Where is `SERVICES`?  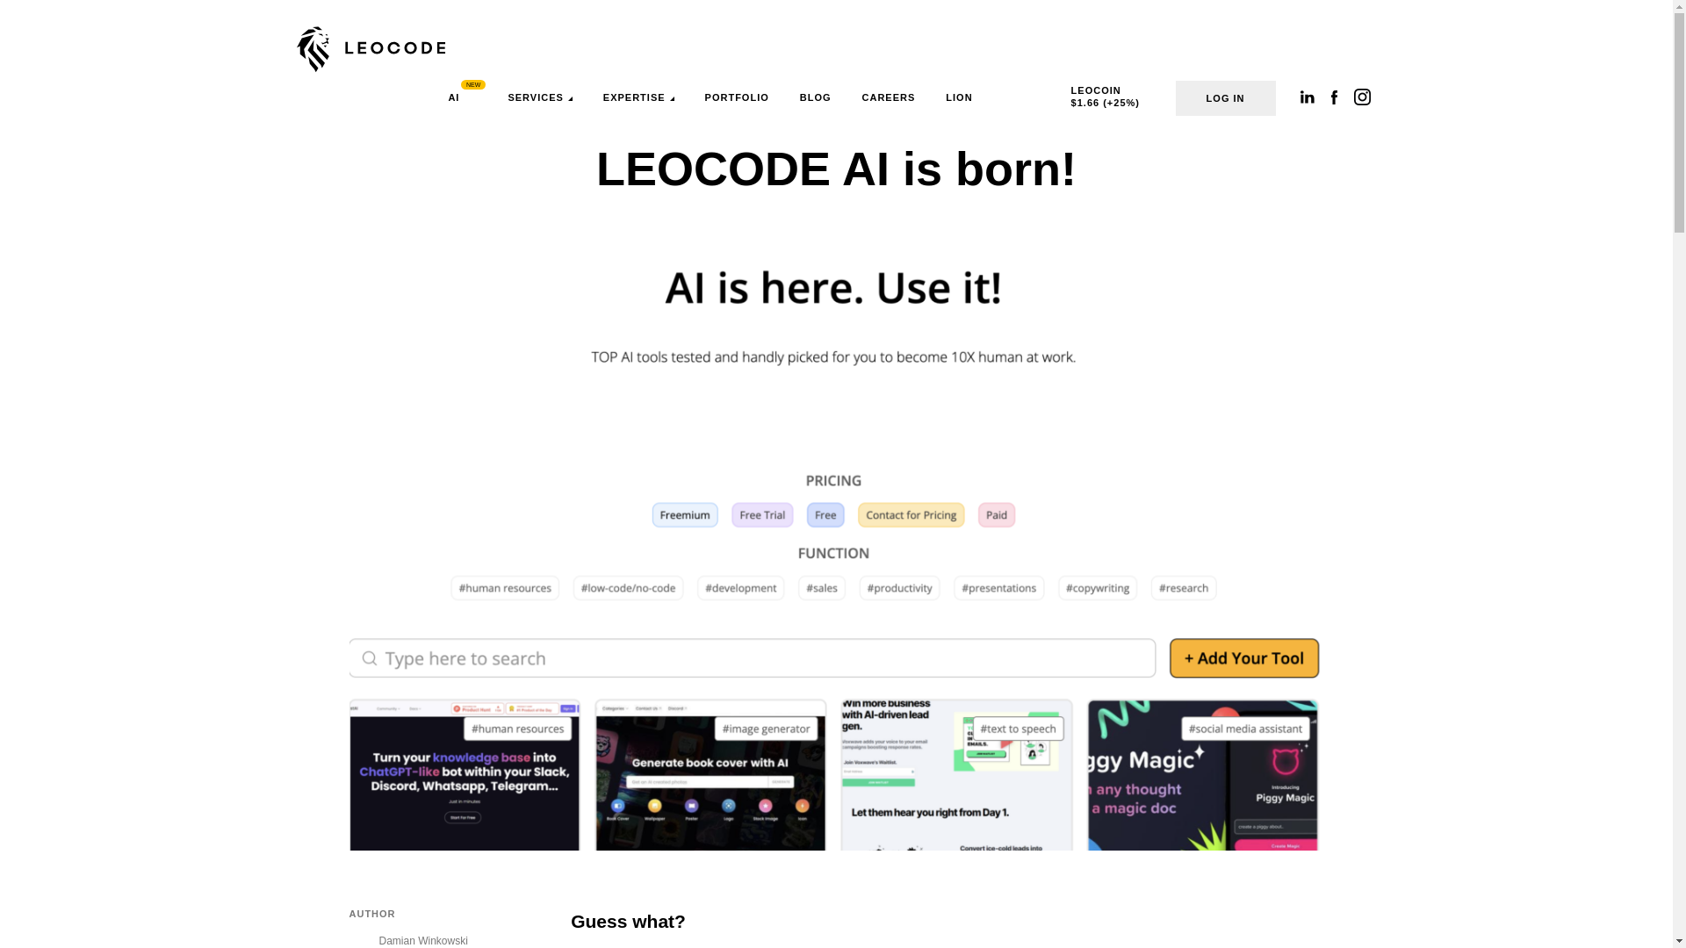 SERVICES is located at coordinates (539, 97).